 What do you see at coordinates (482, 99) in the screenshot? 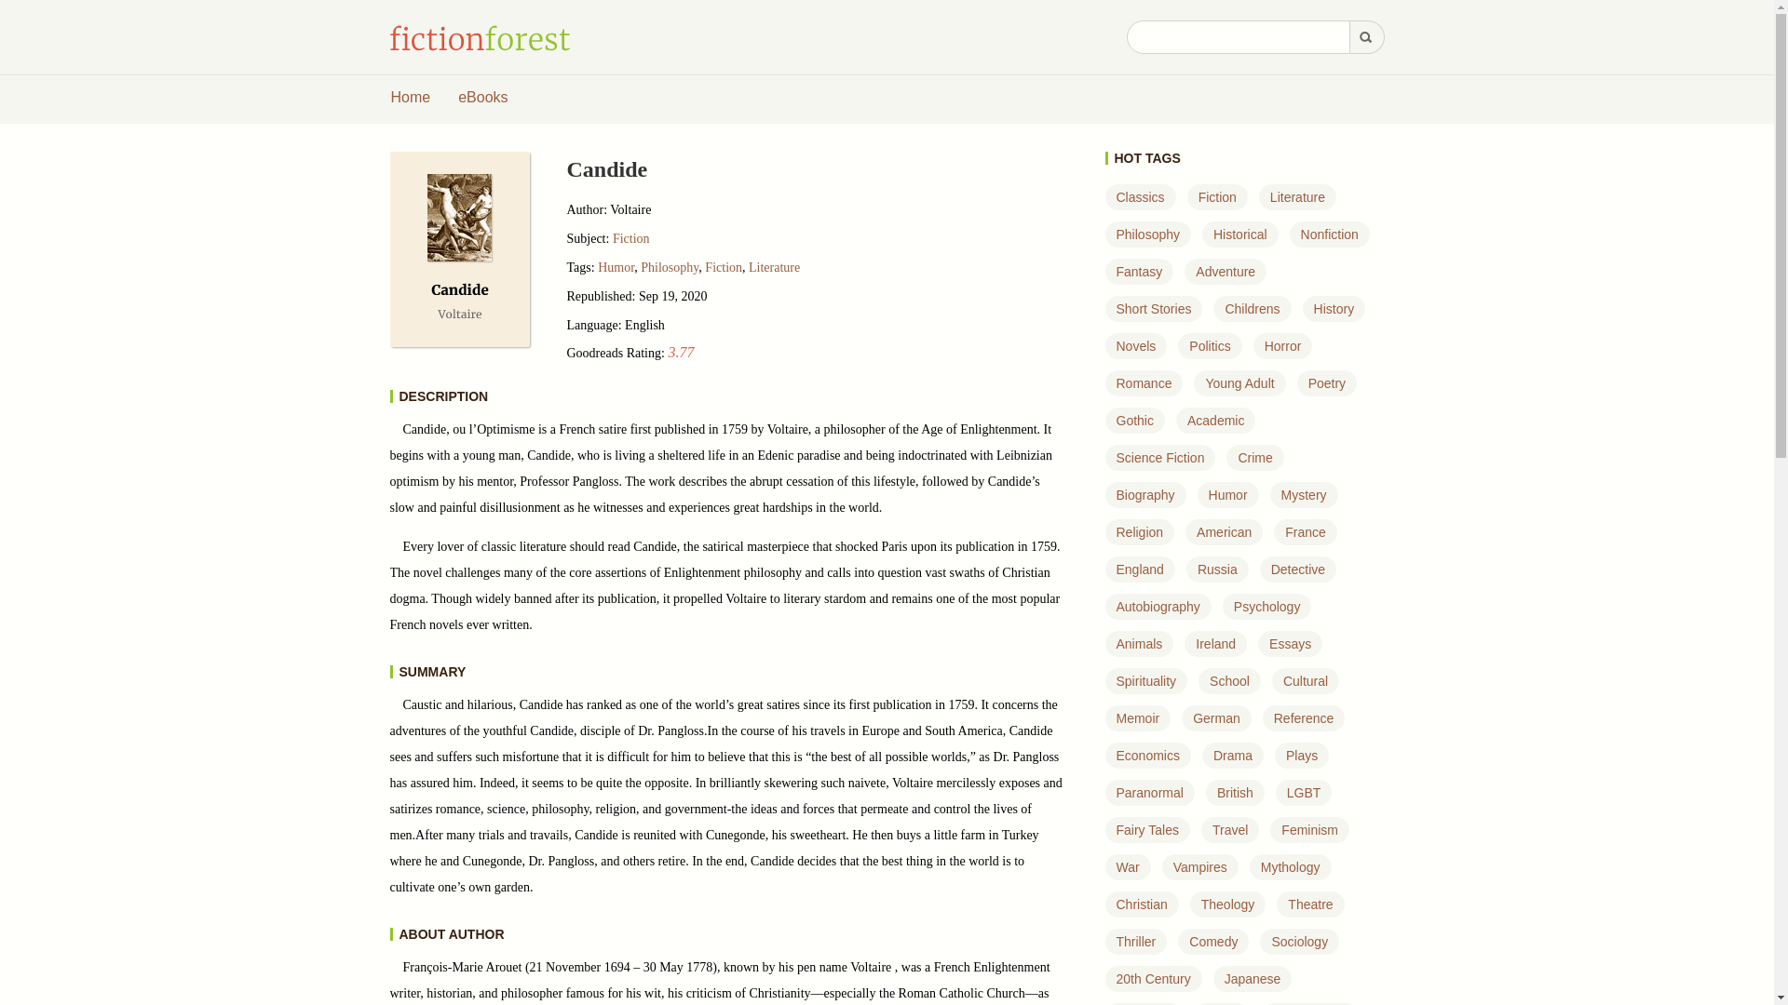
I see `eBooks` at bounding box center [482, 99].